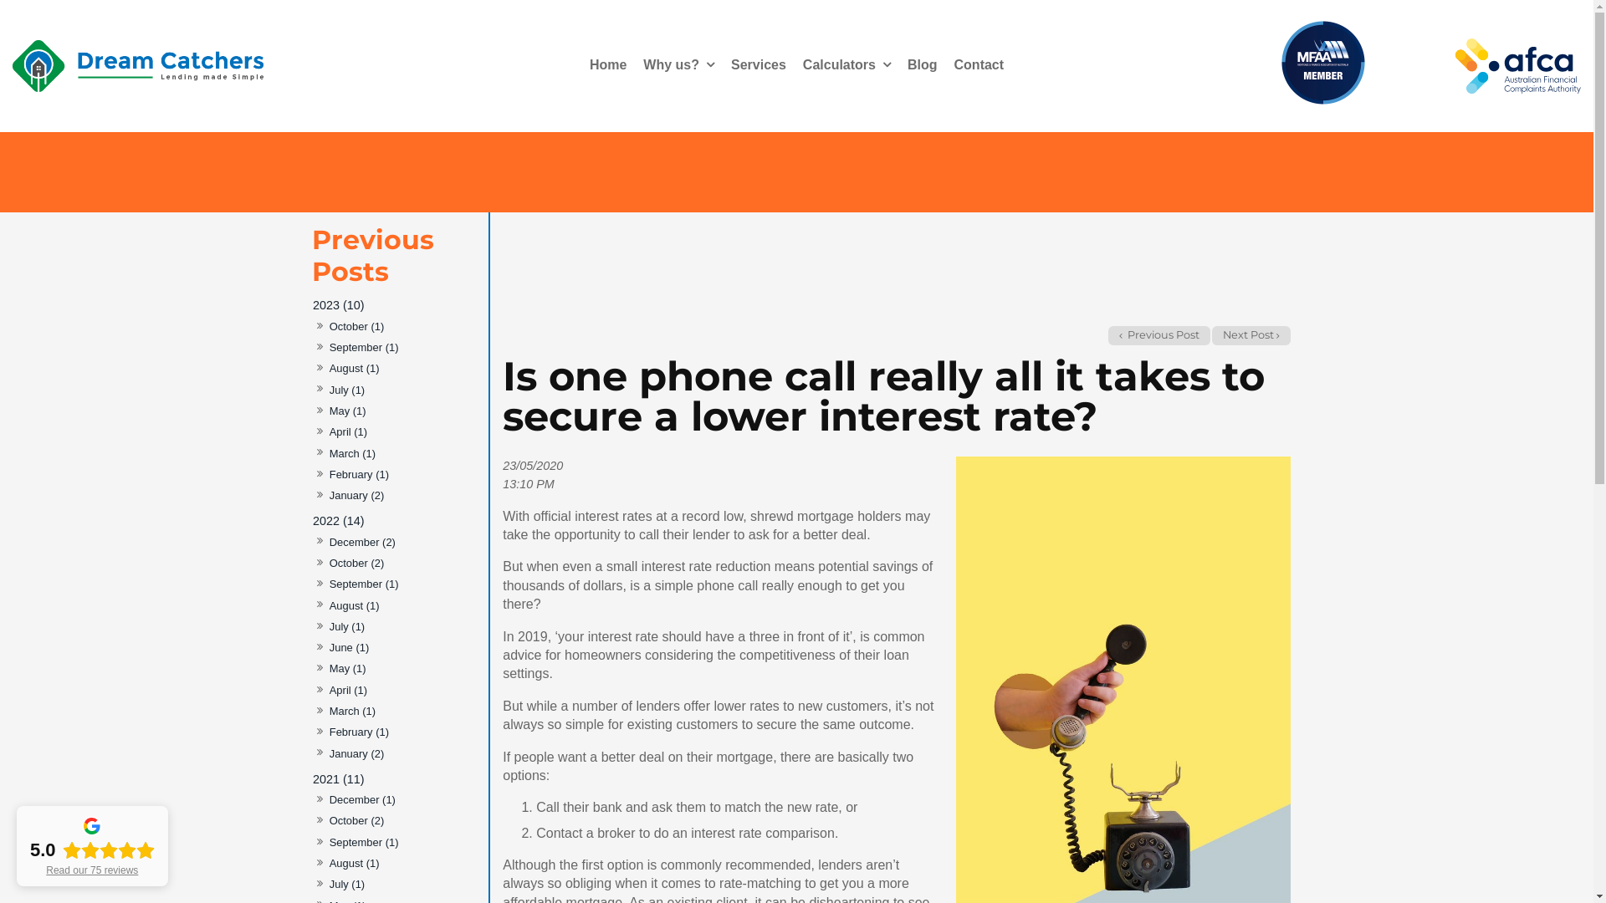 The image size is (1606, 903). I want to click on February (1), so click(359, 732).